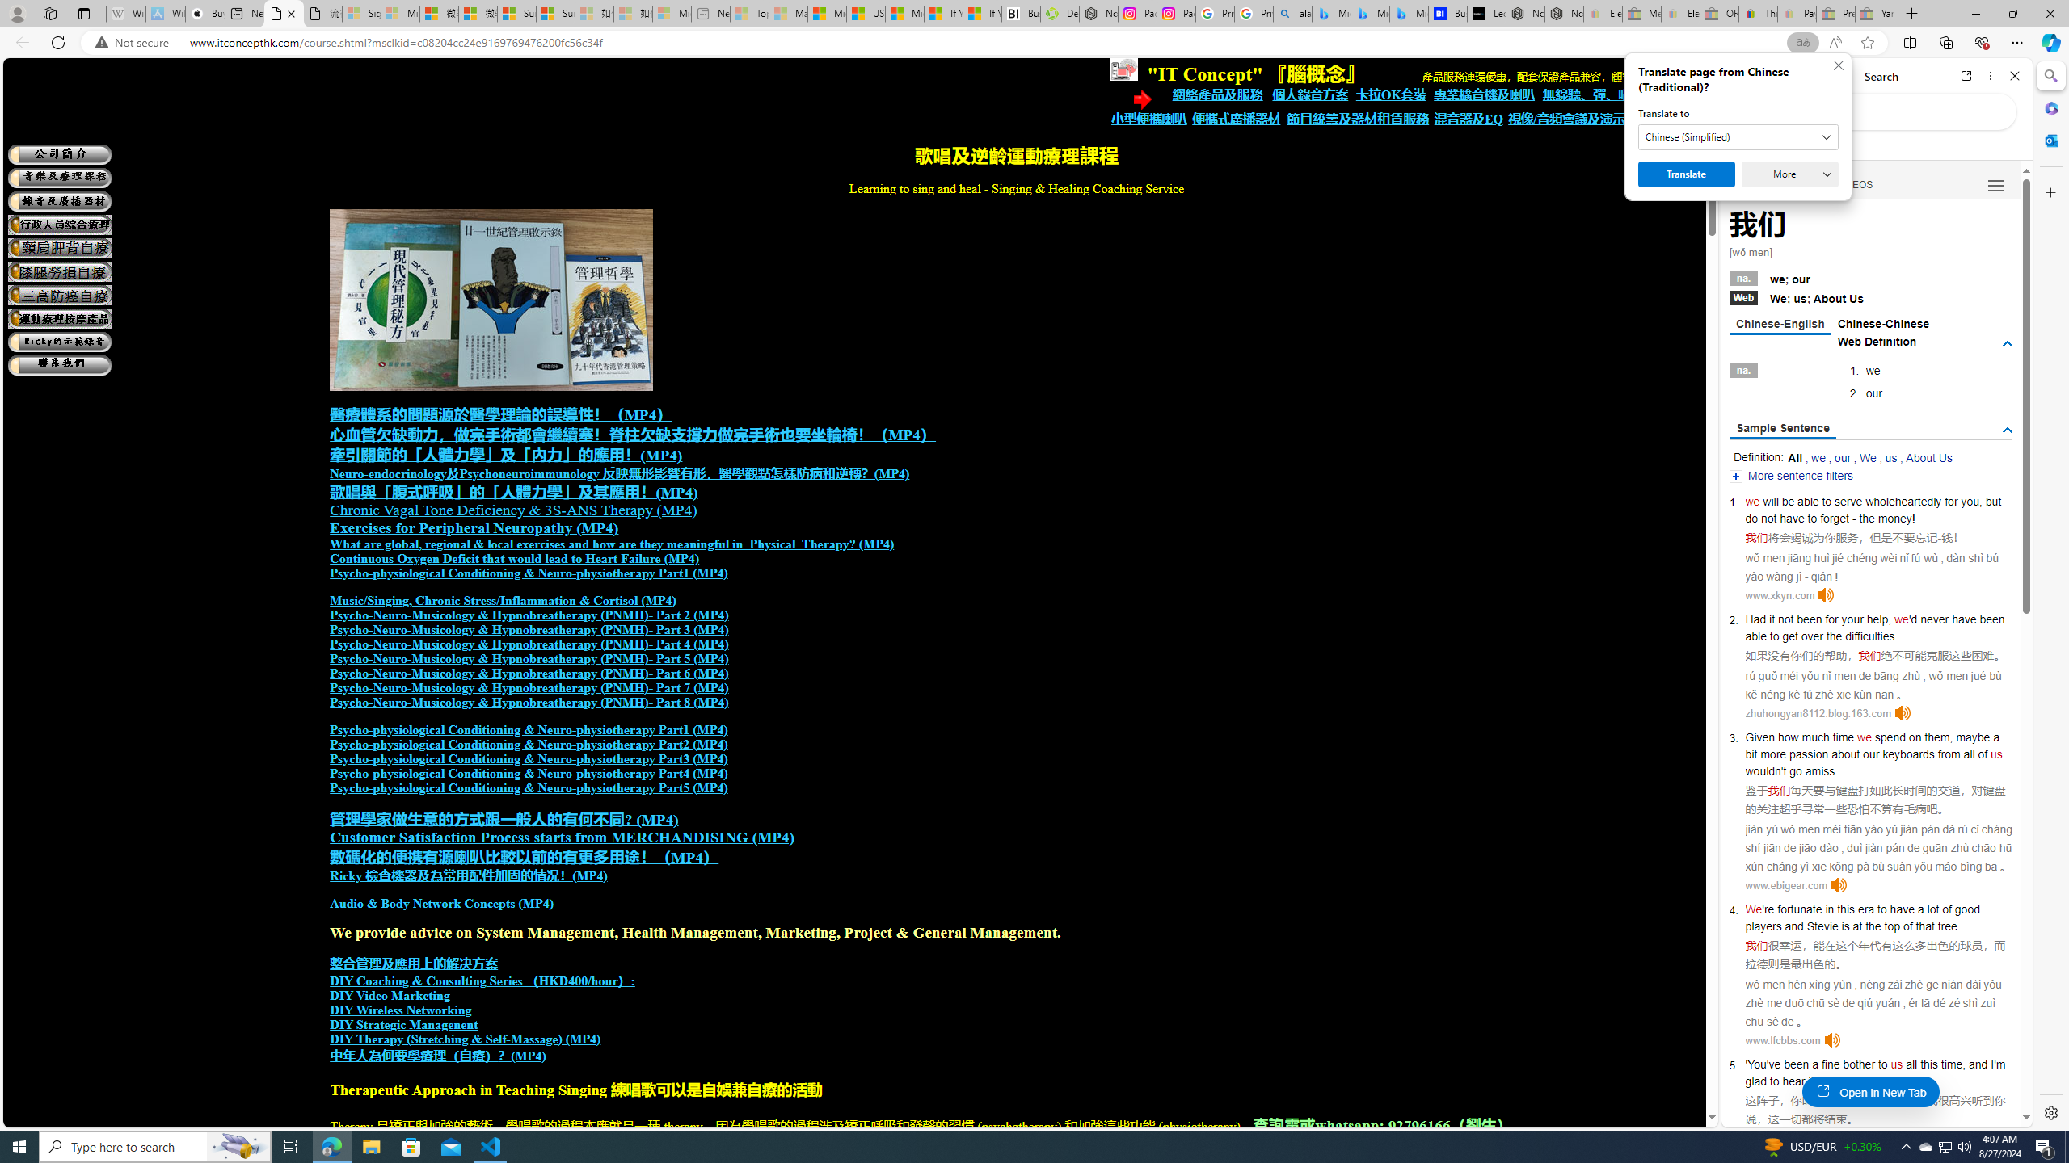  Describe the element at coordinates (1802, 43) in the screenshot. I see `Show translate options` at that location.